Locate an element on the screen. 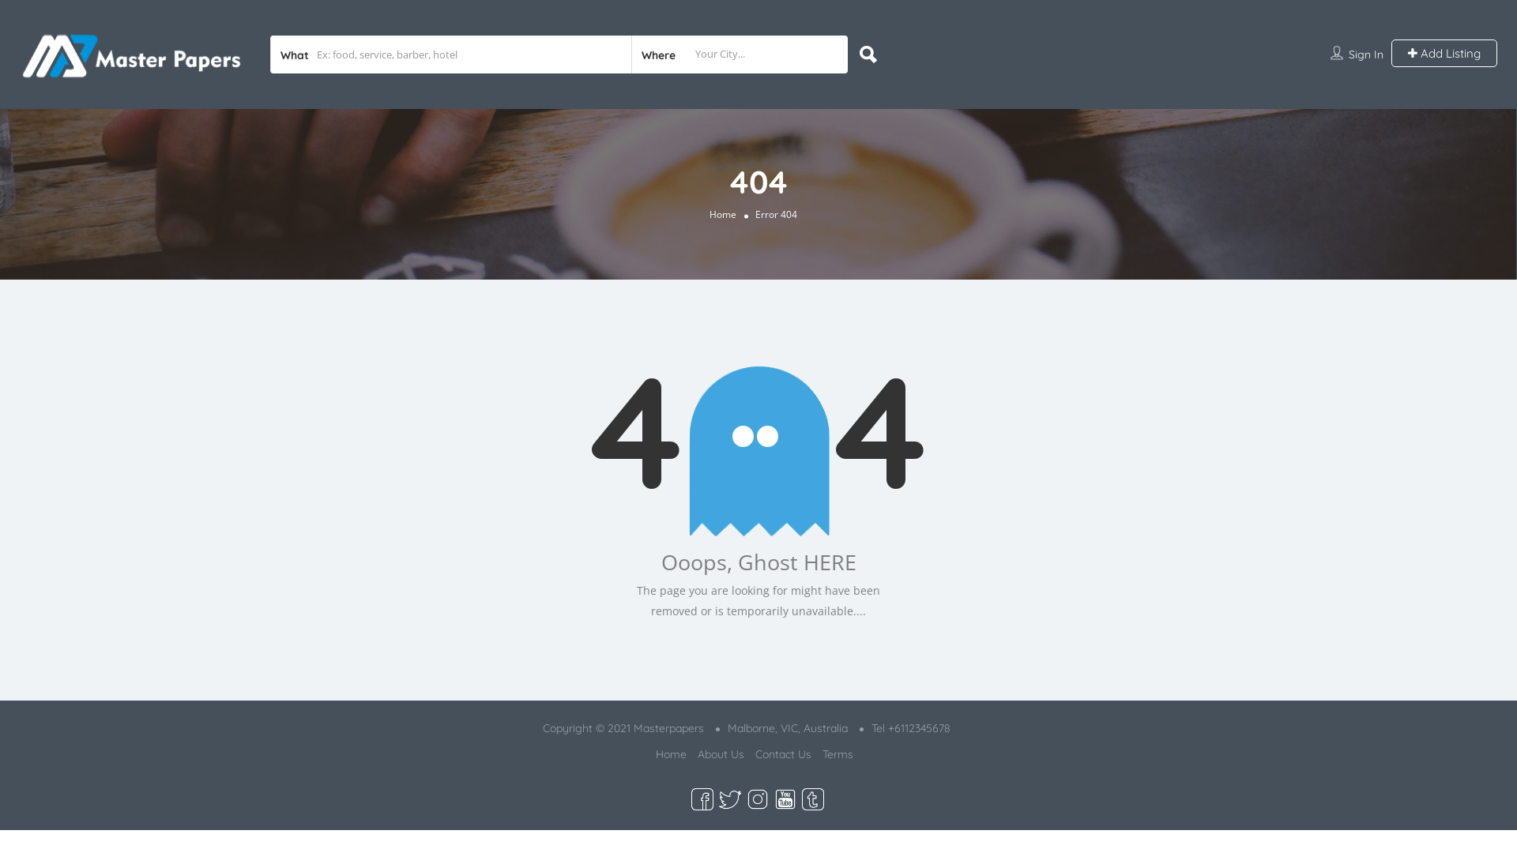 The image size is (1517, 853). About Us is located at coordinates (721, 754).